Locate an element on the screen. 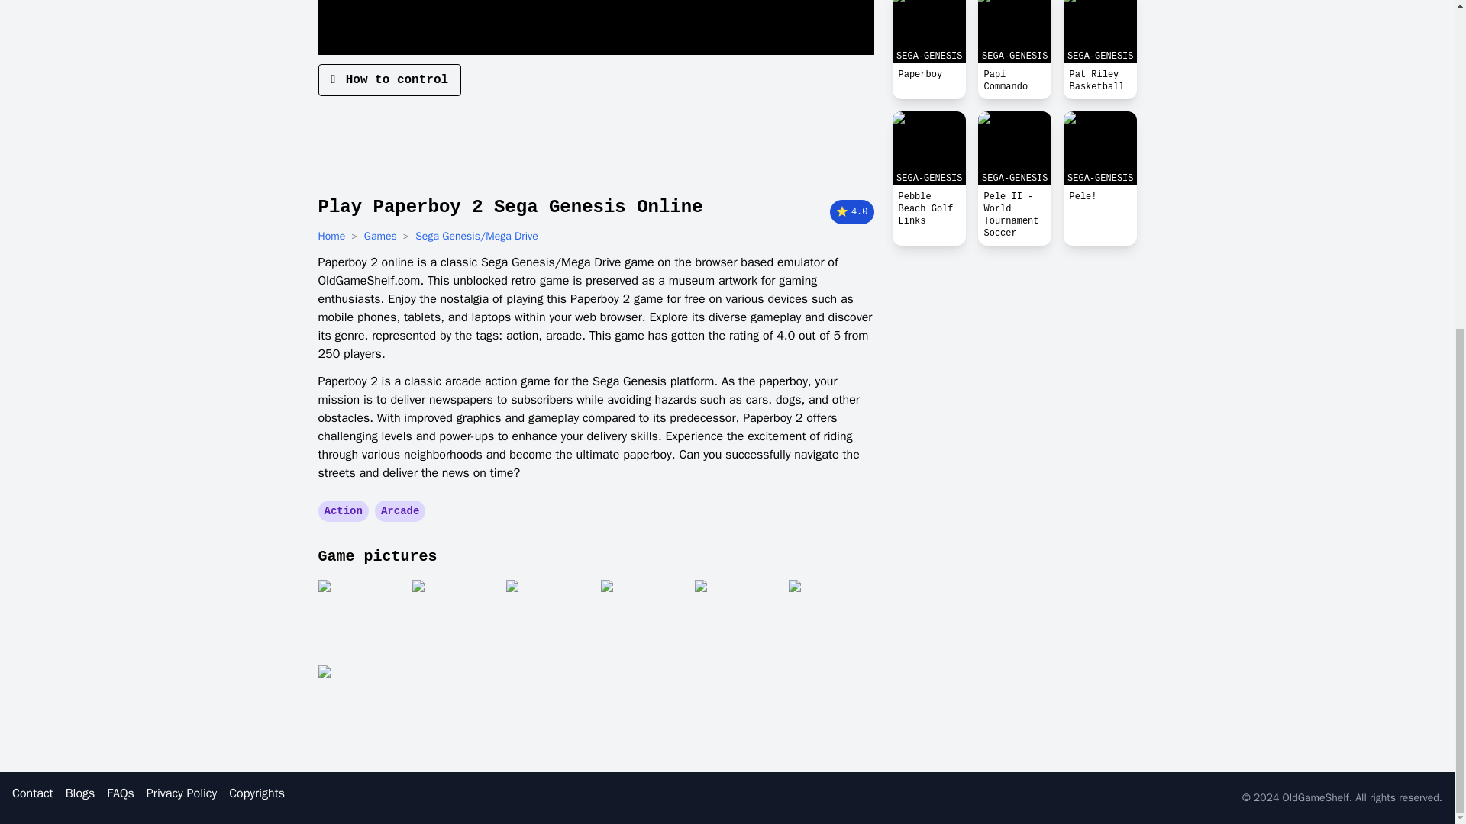 The image size is (1466, 824). Home is located at coordinates (331, 237).